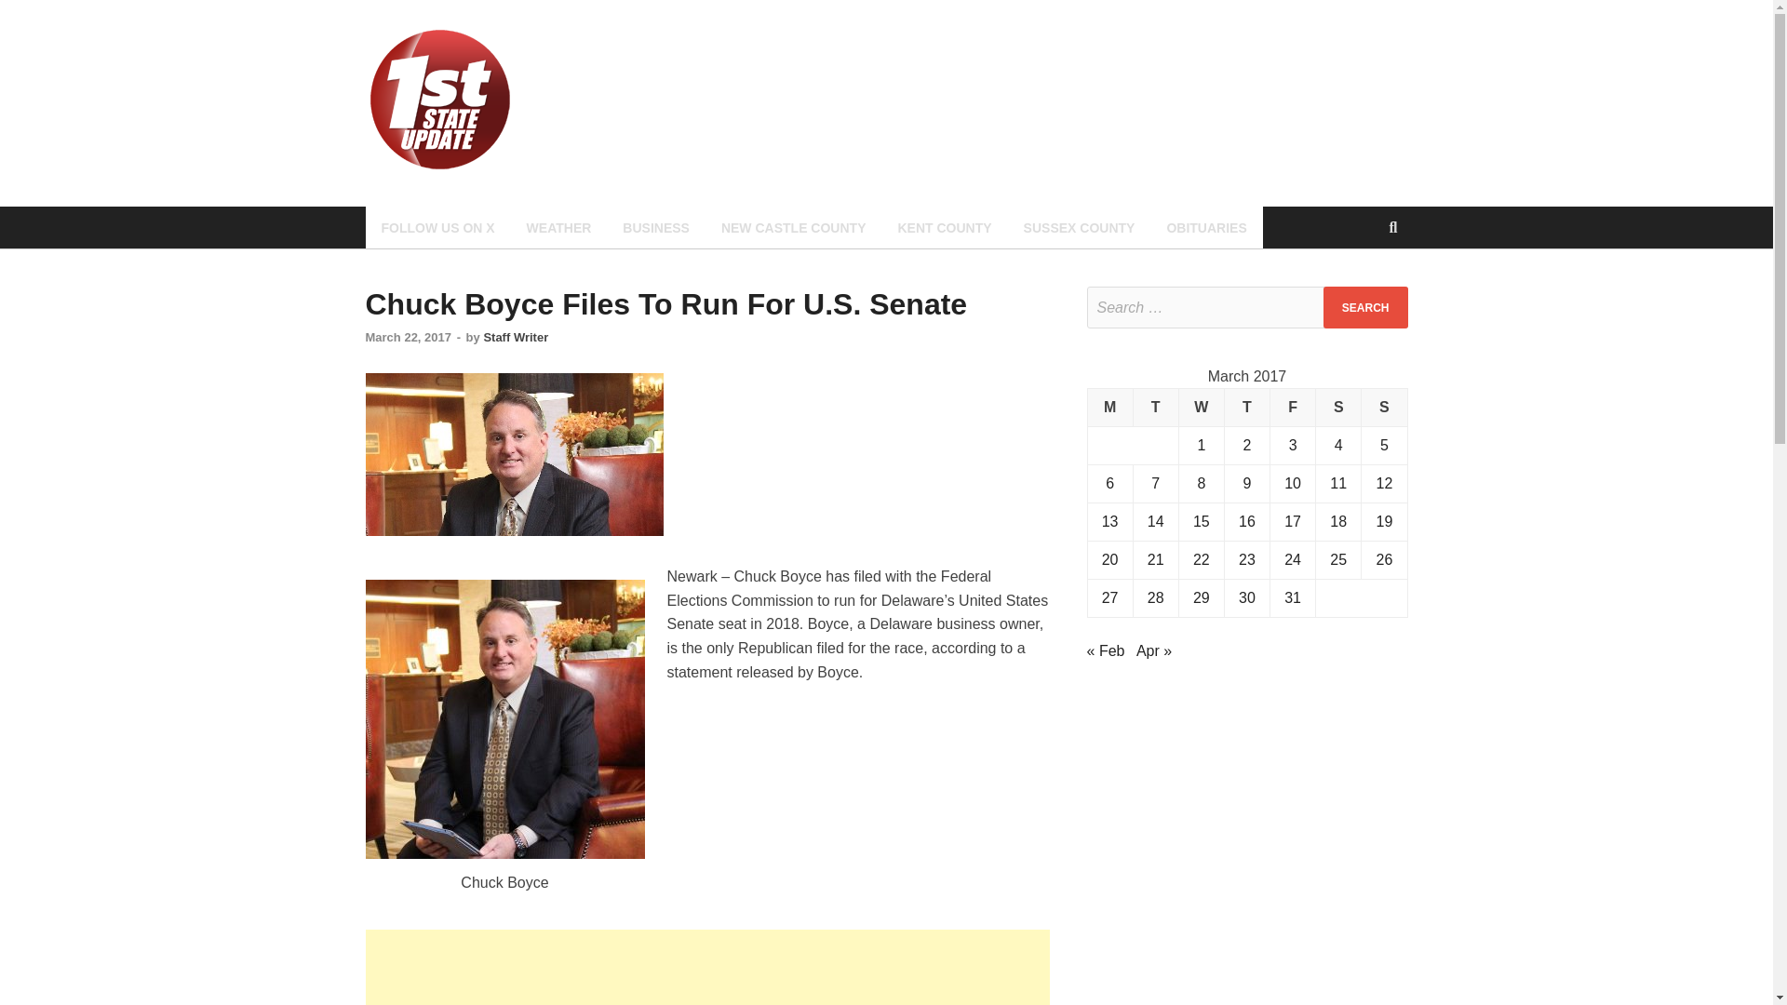 Image resolution: width=1787 pixels, height=1005 pixels. Describe the element at coordinates (1338, 483) in the screenshot. I see `11` at that location.